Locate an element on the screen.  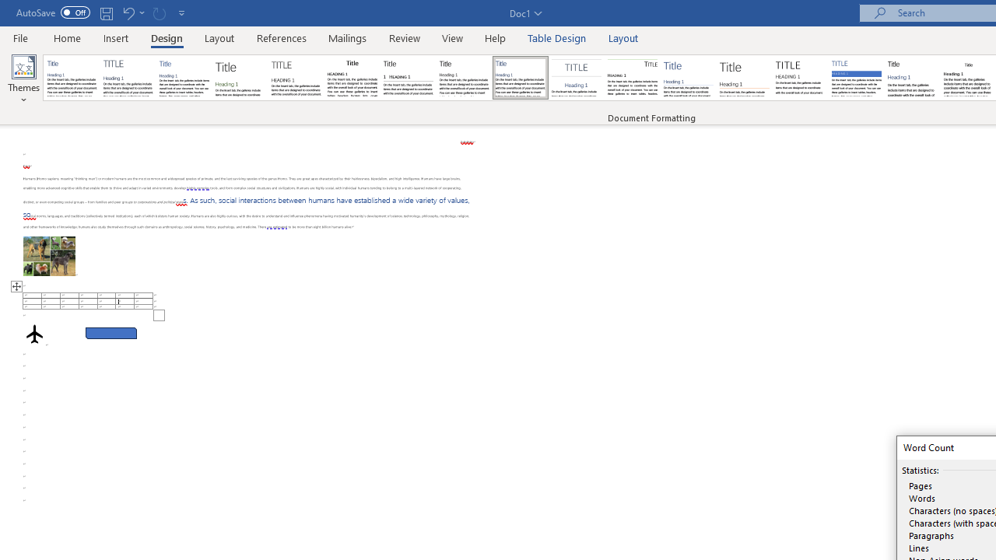
Black & White (Numbered) is located at coordinates (408, 78).